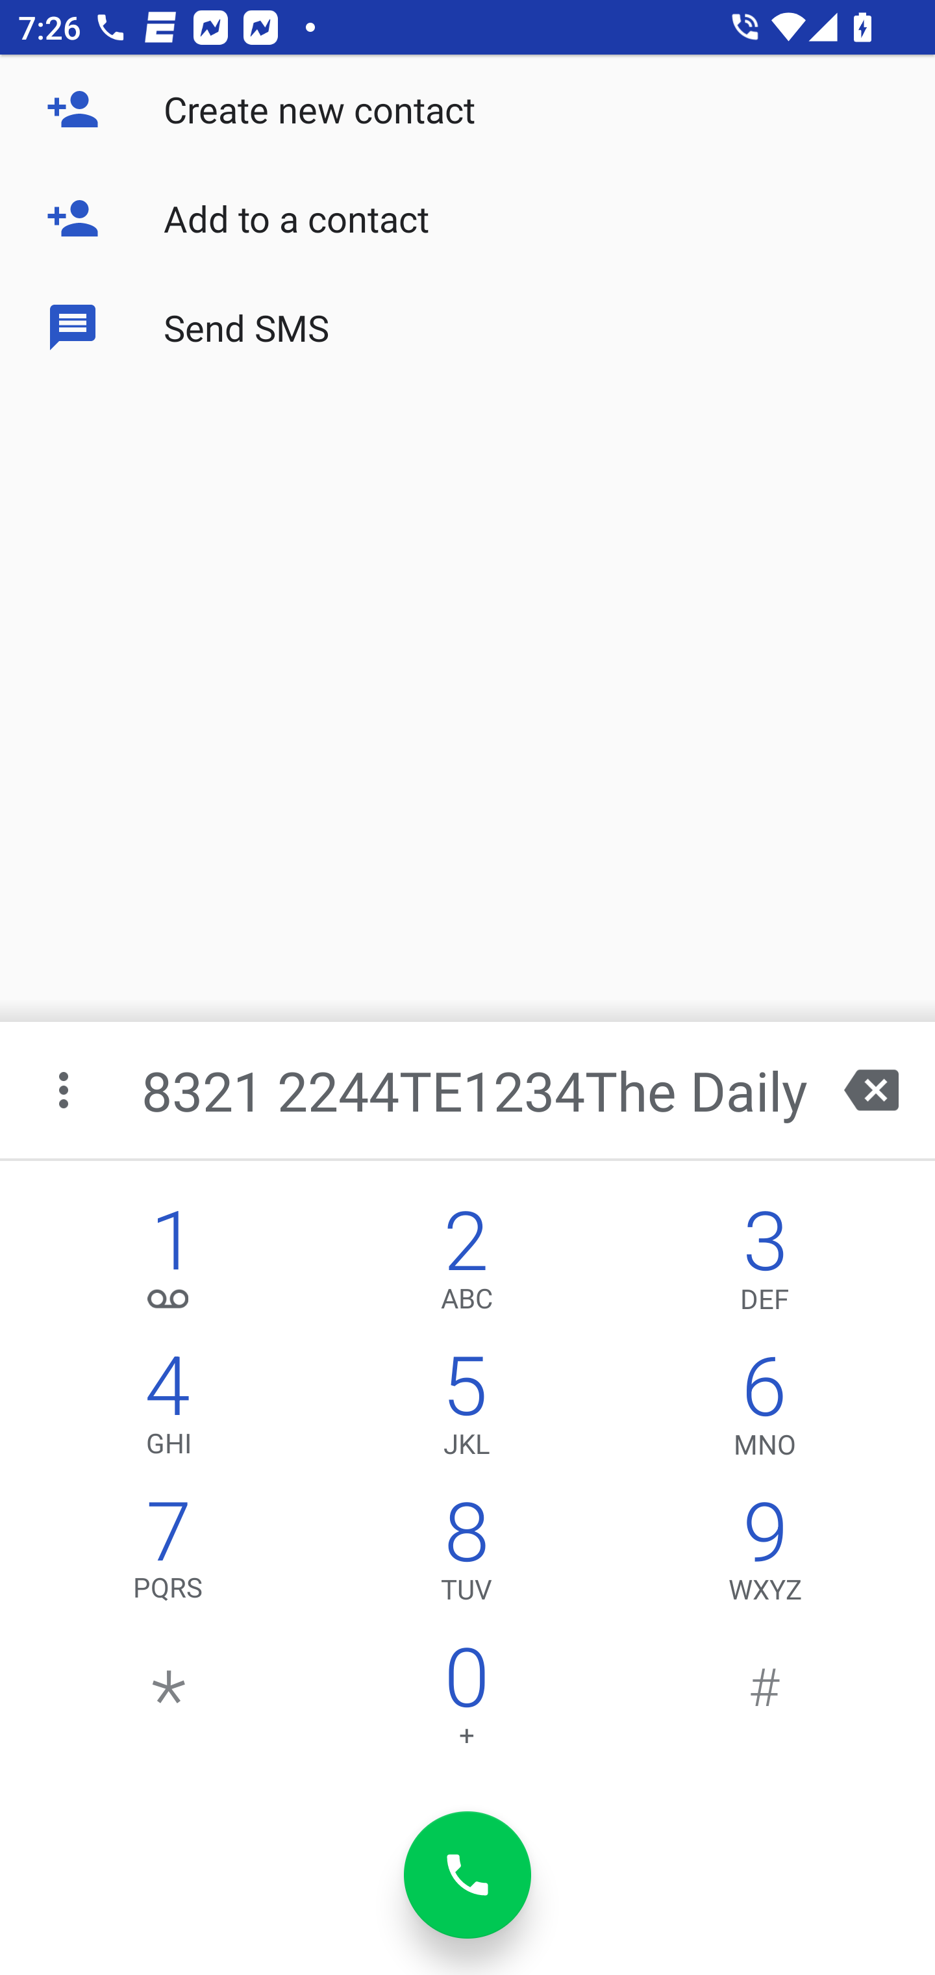  I want to click on 1, 1, so click(169, 1266).